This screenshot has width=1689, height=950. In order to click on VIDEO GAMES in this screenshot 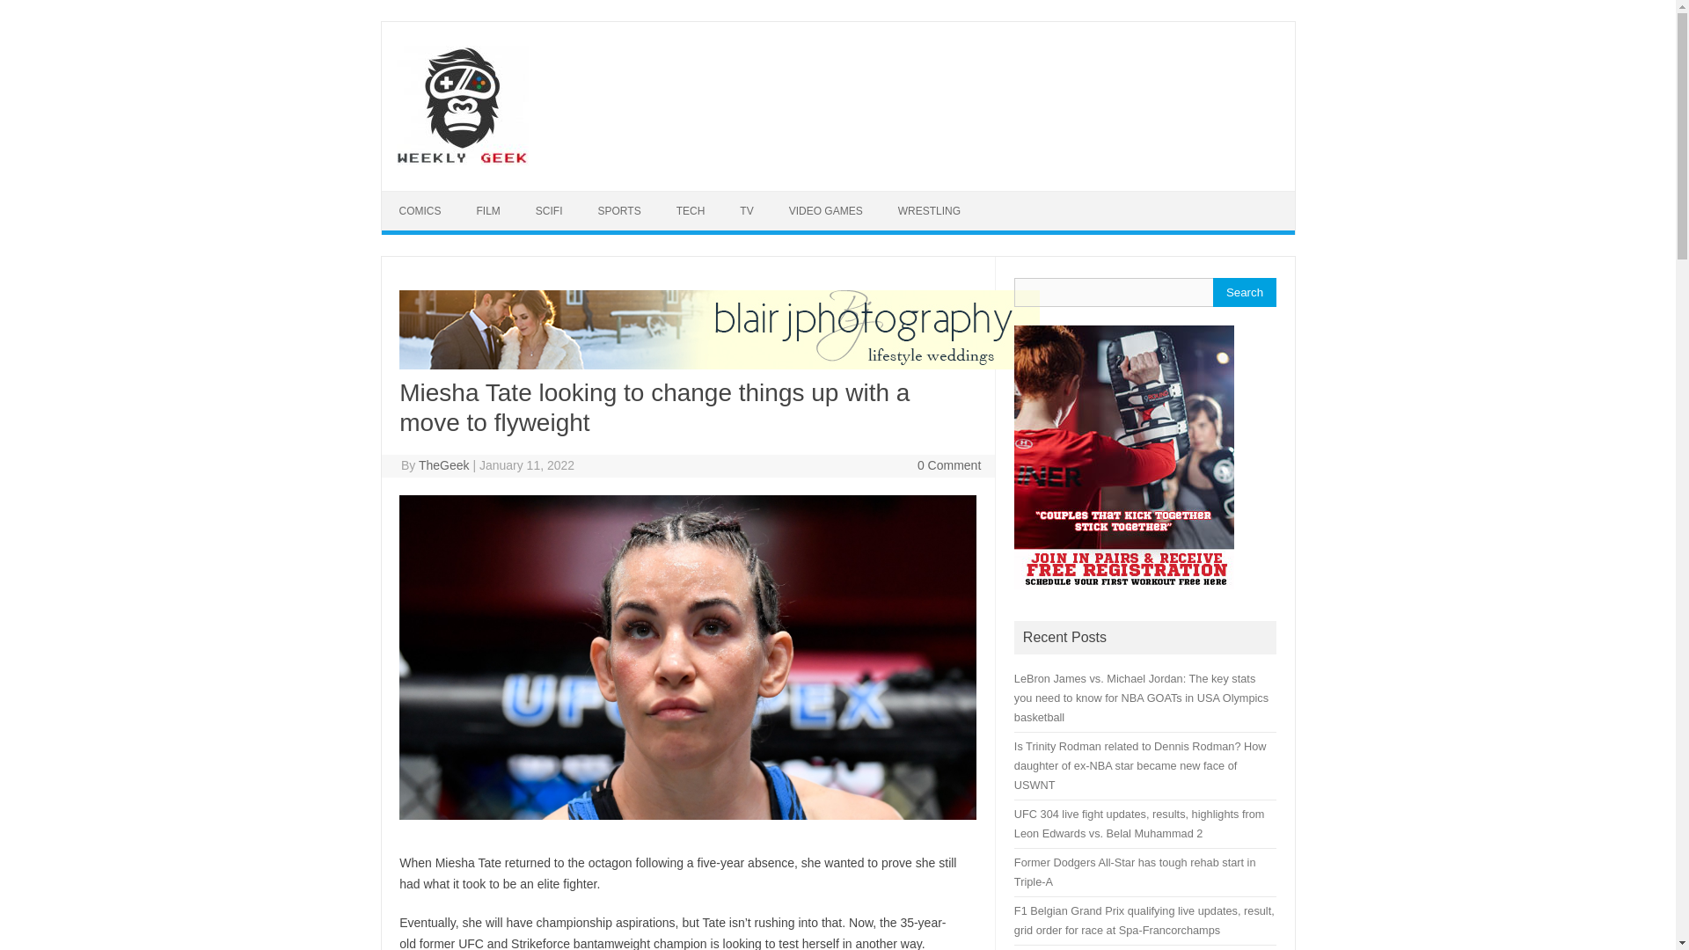, I will do `click(825, 211)`.